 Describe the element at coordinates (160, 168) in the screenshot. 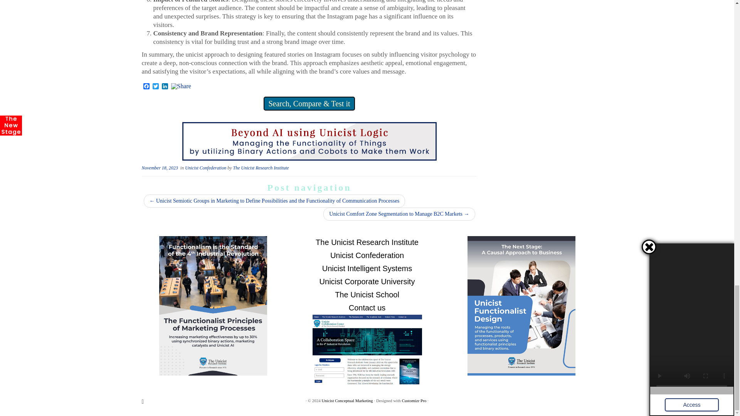

I see `8:26 pm` at that location.